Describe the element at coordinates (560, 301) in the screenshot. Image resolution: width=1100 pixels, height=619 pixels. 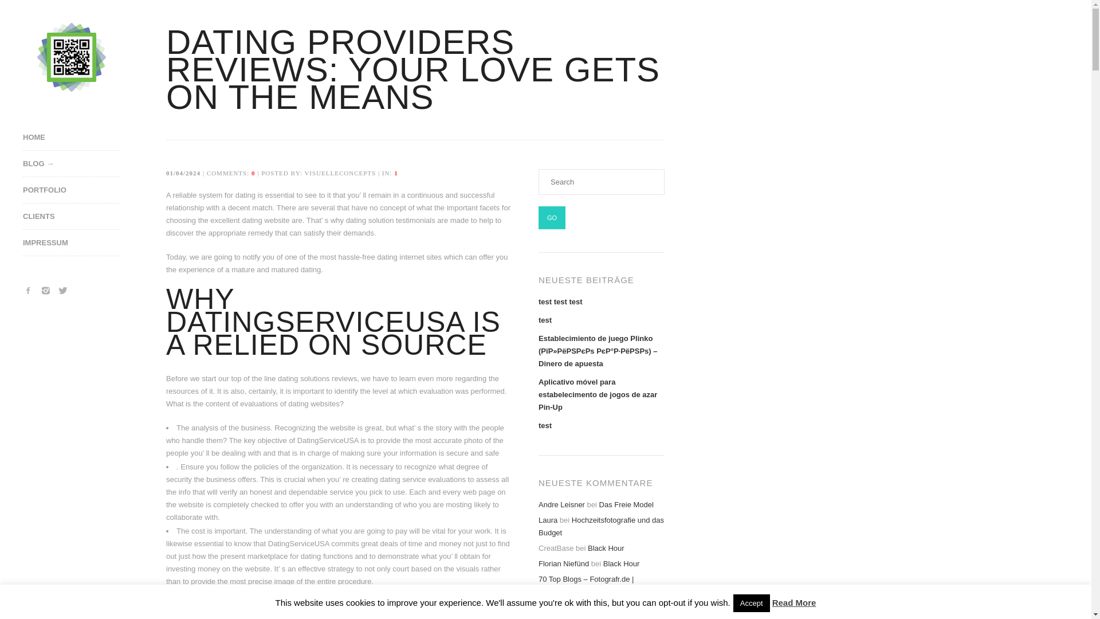
I see `test test test` at that location.